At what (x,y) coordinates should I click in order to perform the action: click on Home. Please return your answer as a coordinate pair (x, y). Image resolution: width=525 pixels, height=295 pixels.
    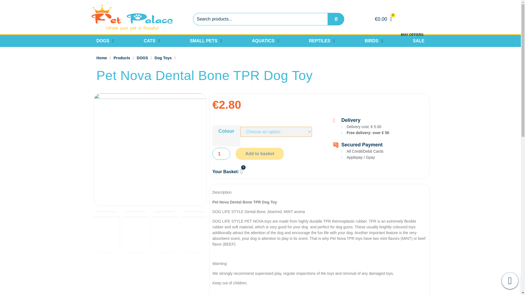
    Looking at the image, I should click on (101, 58).